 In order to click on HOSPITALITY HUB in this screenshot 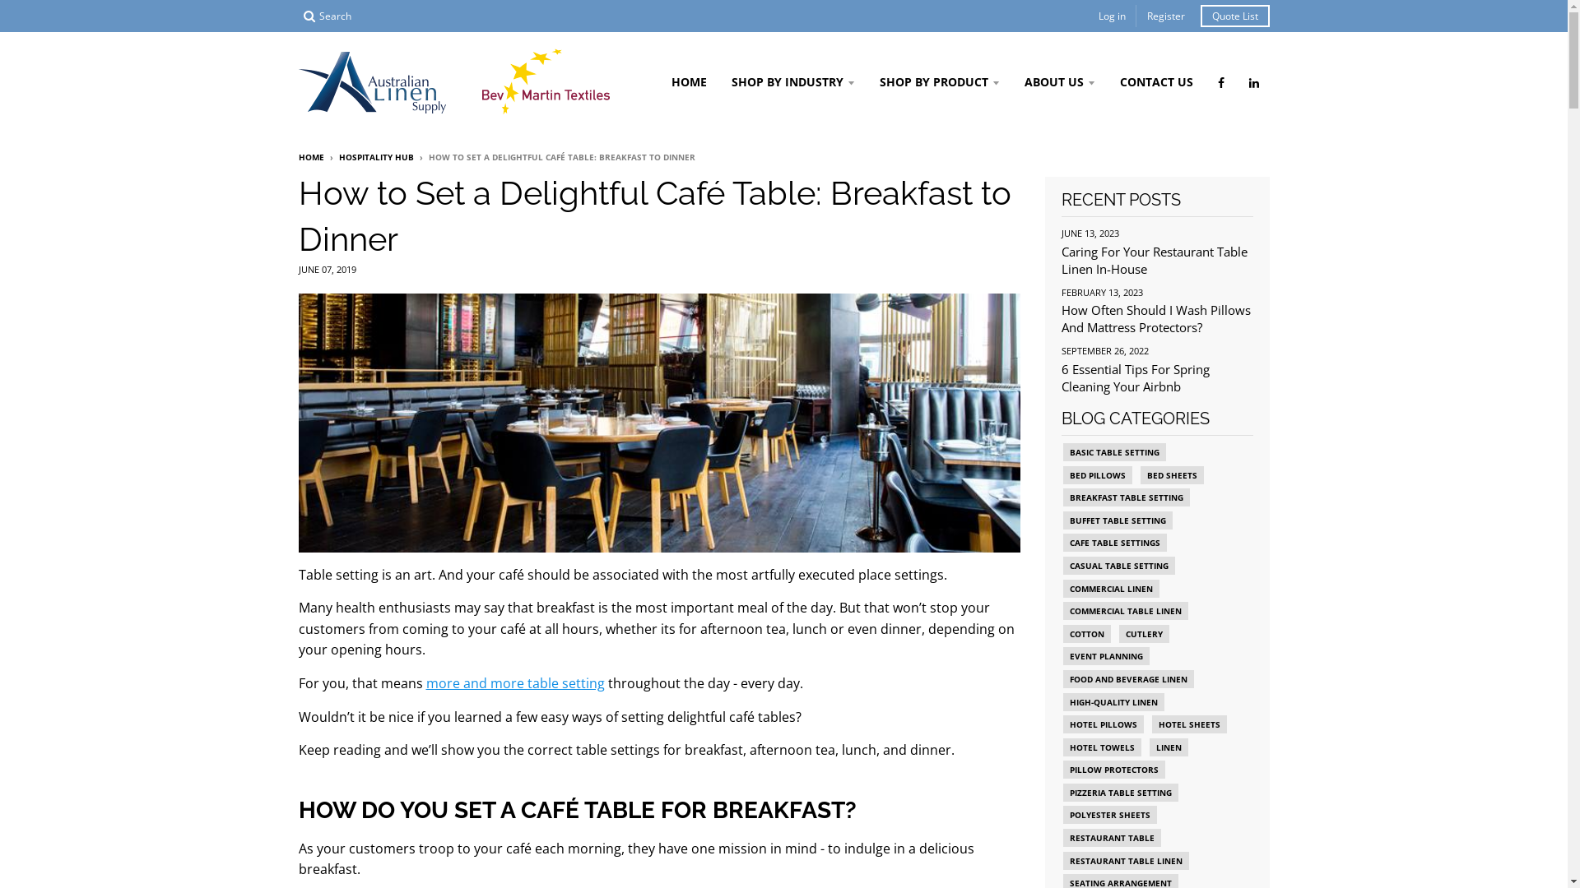, I will do `click(377, 157)`.